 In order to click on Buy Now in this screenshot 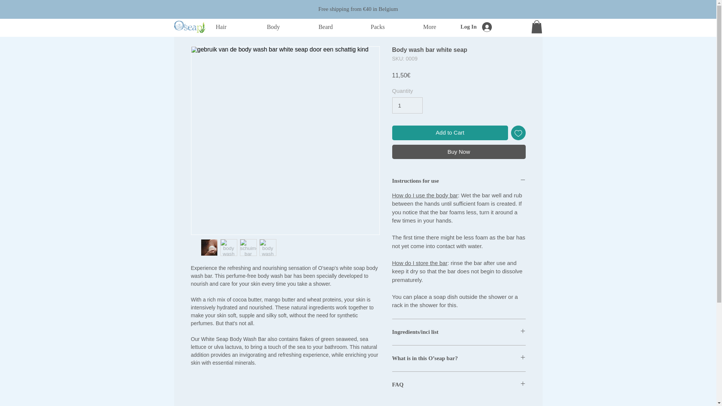, I will do `click(459, 152)`.